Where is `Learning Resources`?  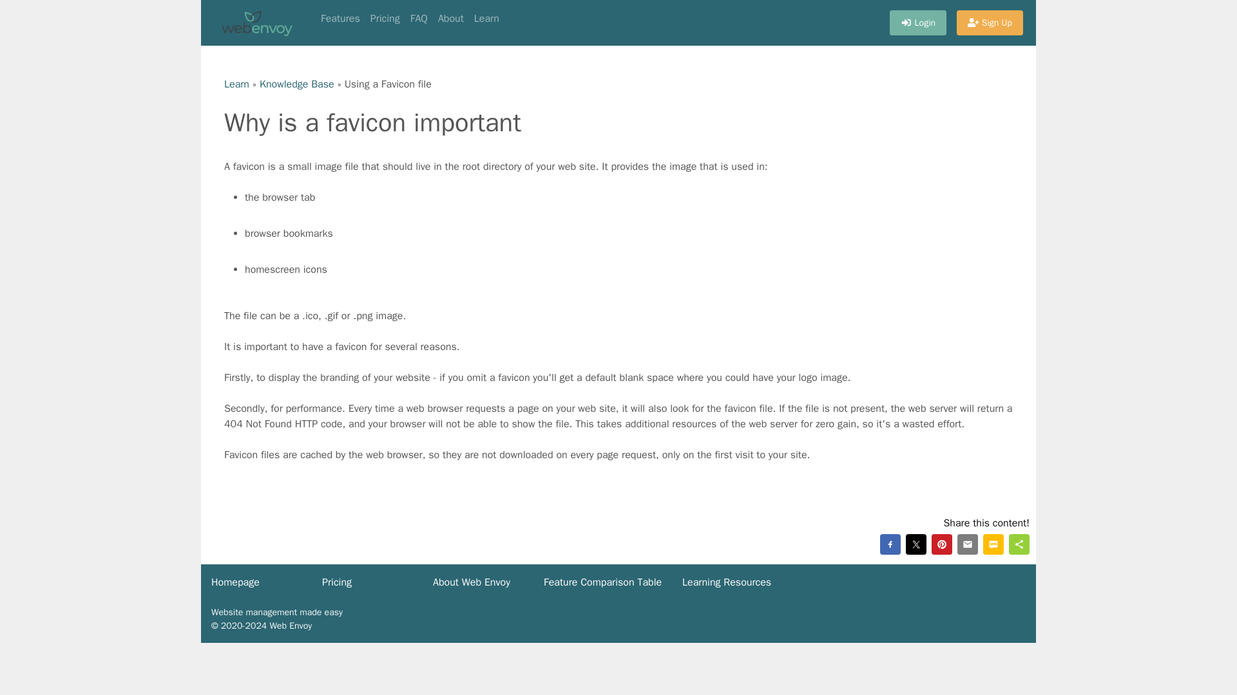 Learning Resources is located at coordinates (727, 582).